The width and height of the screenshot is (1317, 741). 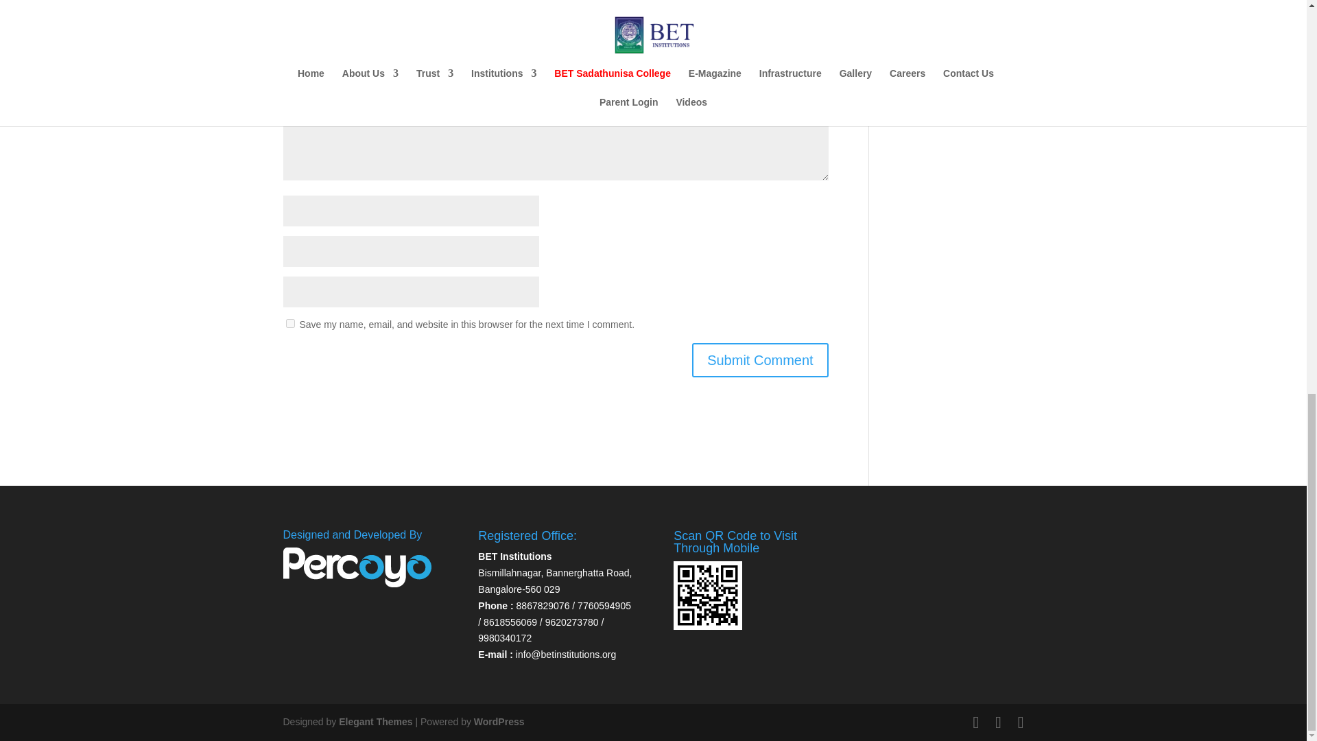 I want to click on Premium WordPress Themes, so click(x=375, y=722).